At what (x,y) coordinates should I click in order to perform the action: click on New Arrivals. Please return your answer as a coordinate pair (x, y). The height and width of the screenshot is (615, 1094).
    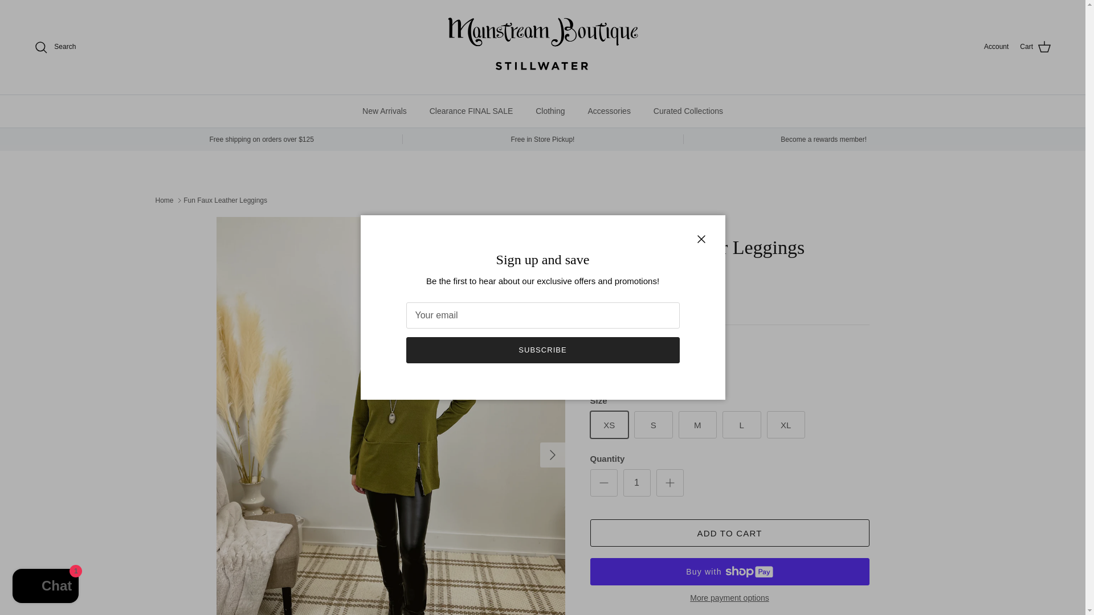
    Looking at the image, I should click on (384, 110).